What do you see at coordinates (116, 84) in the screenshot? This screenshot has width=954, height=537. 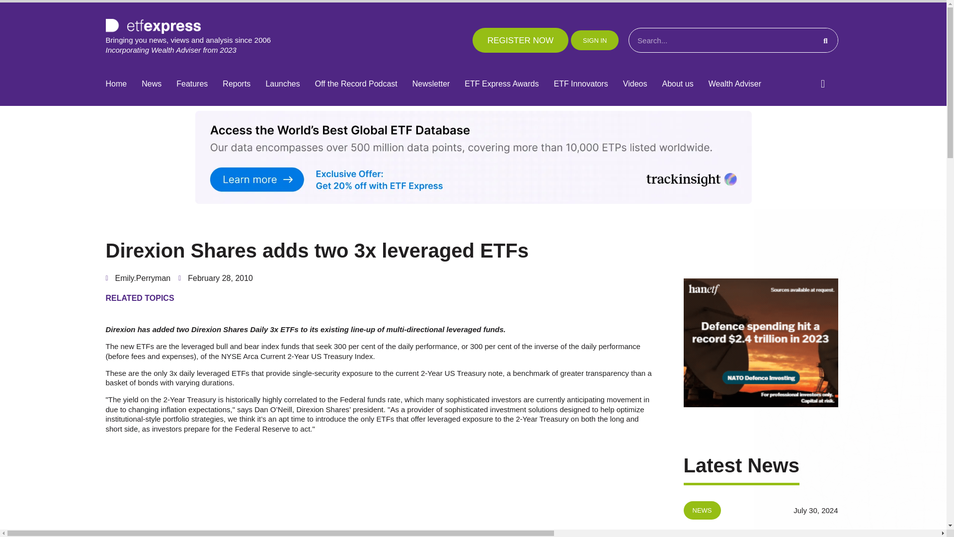 I see `Home` at bounding box center [116, 84].